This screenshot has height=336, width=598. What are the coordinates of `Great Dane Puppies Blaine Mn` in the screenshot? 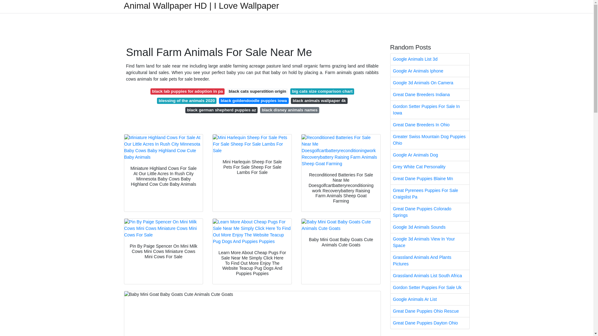 It's located at (430, 179).